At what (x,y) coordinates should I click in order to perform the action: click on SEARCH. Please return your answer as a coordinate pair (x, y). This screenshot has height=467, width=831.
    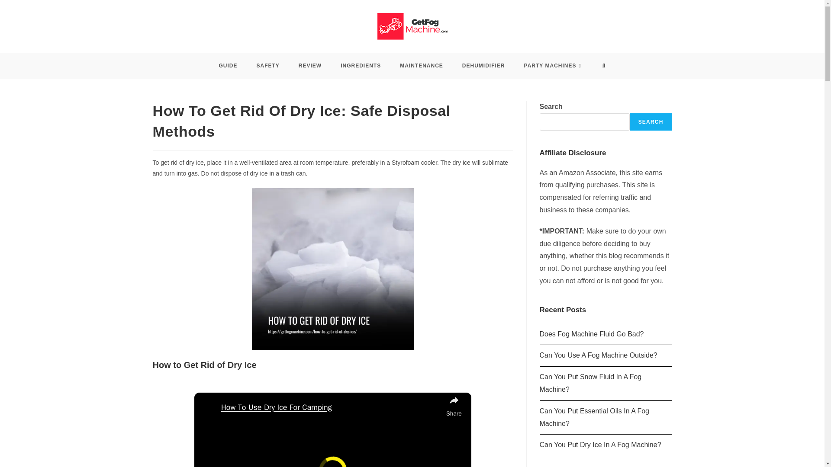
    Looking at the image, I should click on (651, 122).